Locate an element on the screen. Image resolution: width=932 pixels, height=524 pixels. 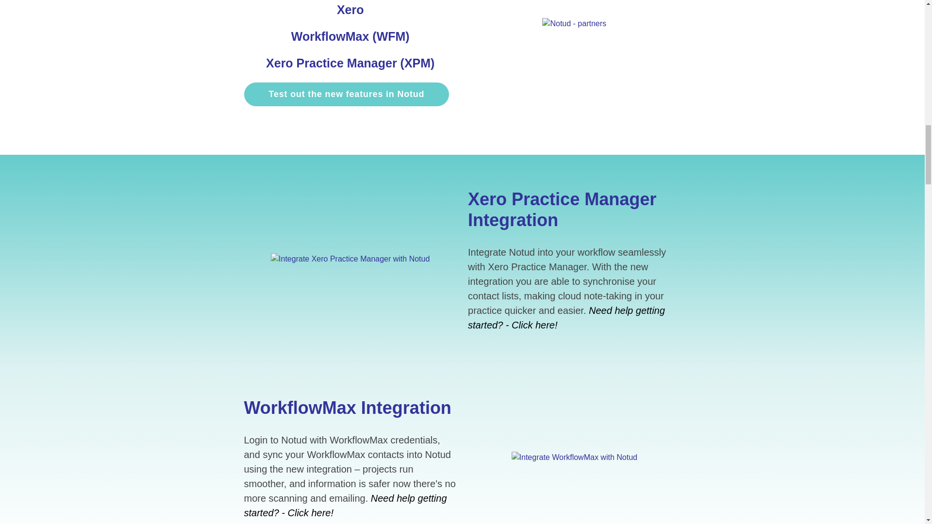
Integrate Xero Practice Manager with Notud is located at coordinates (350, 259).